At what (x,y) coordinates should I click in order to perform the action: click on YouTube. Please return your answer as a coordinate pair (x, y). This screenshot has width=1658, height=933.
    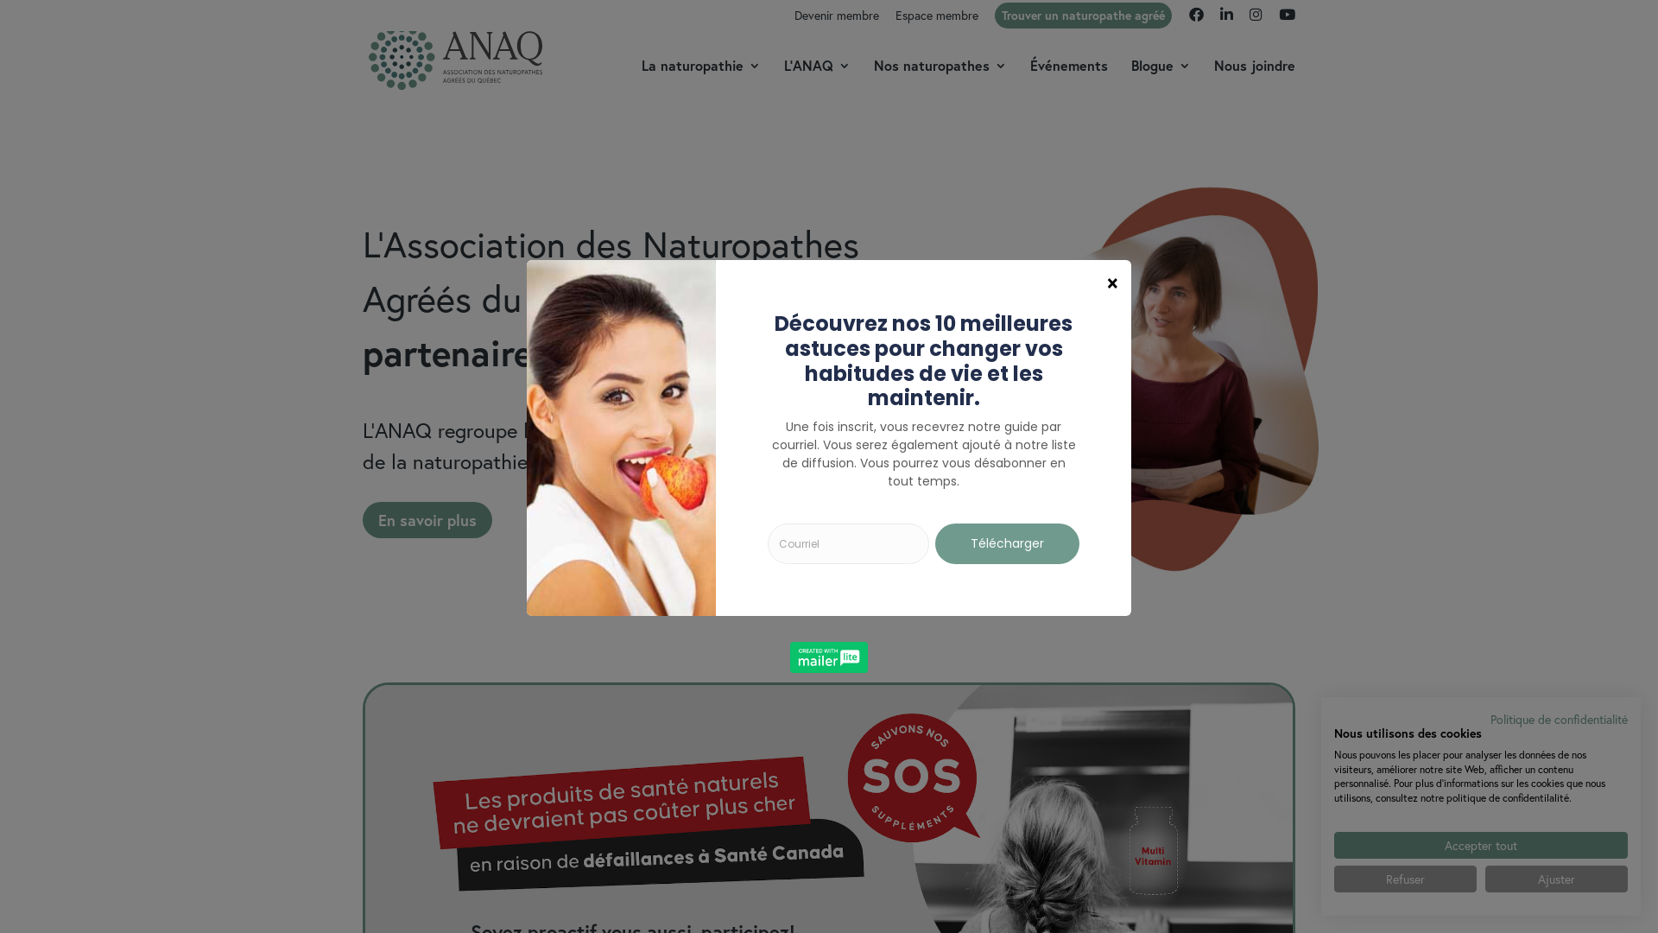
    Looking at the image, I should click on (1287, 19).